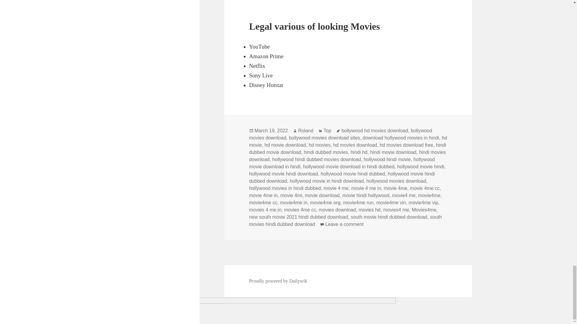 This screenshot has height=324, width=577. What do you see at coordinates (320, 145) in the screenshot?
I see `hd movies` at bounding box center [320, 145].